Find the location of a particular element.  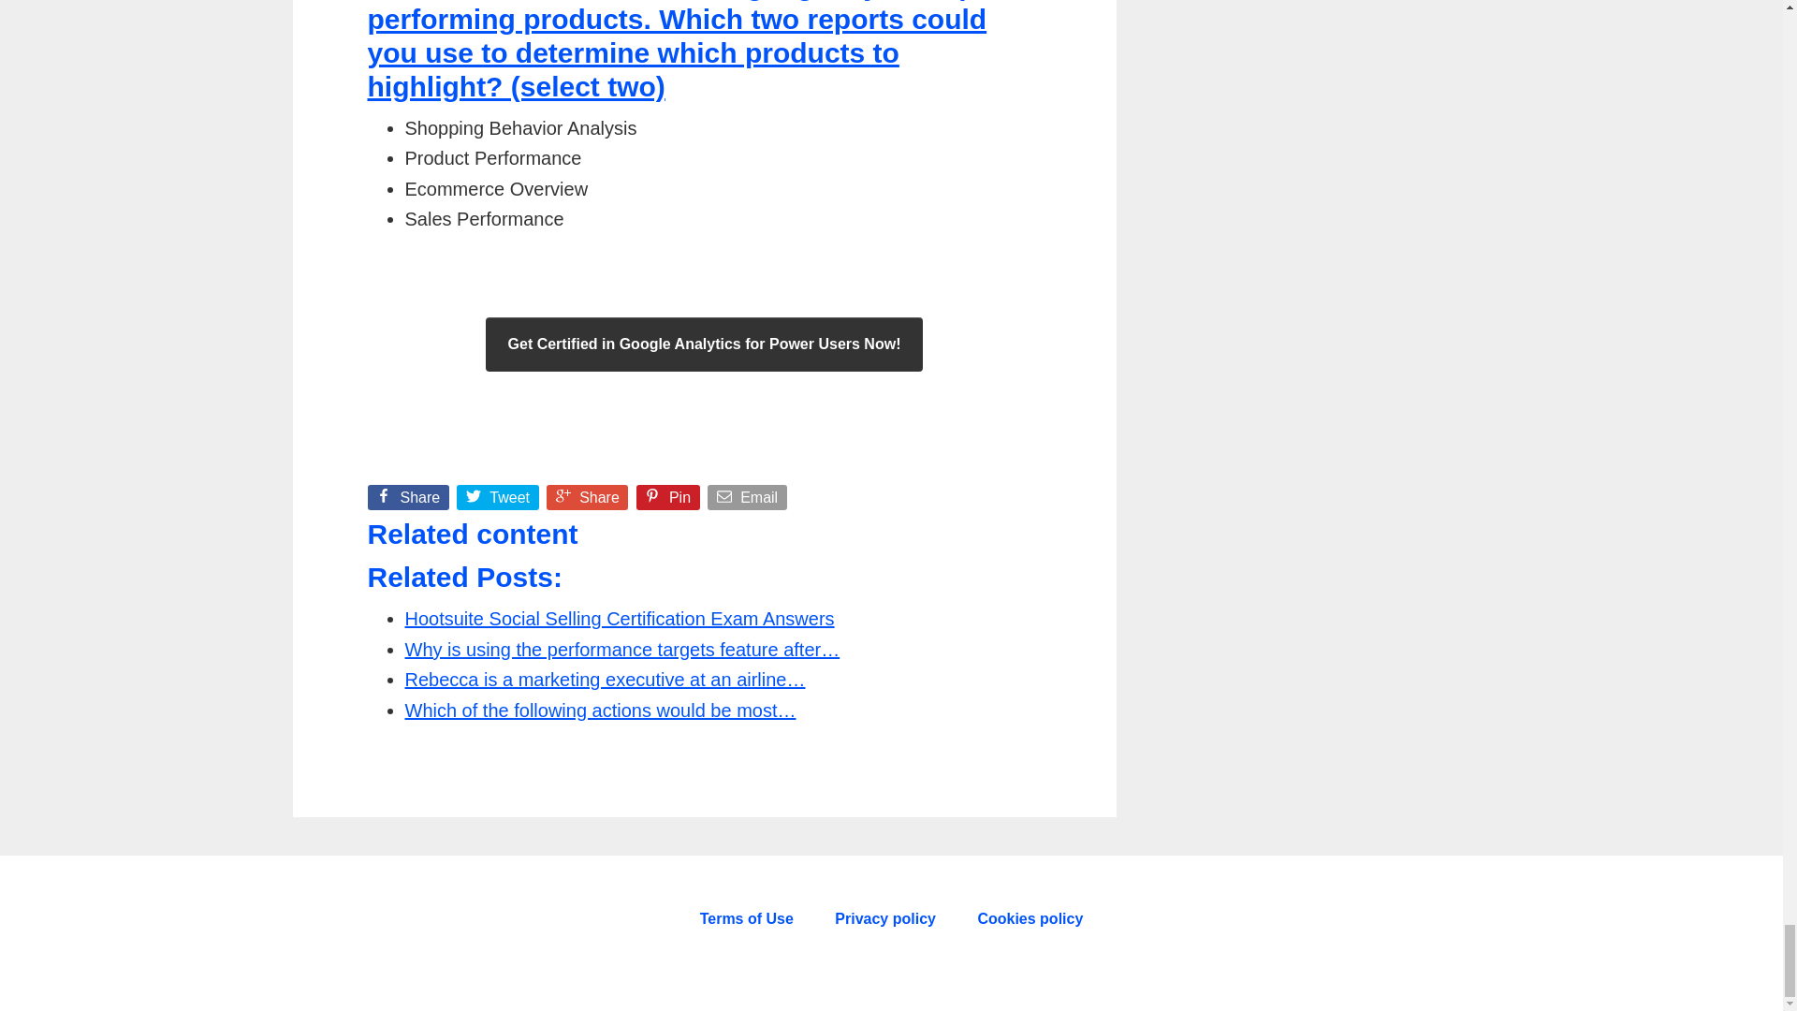

Email is located at coordinates (749, 501).